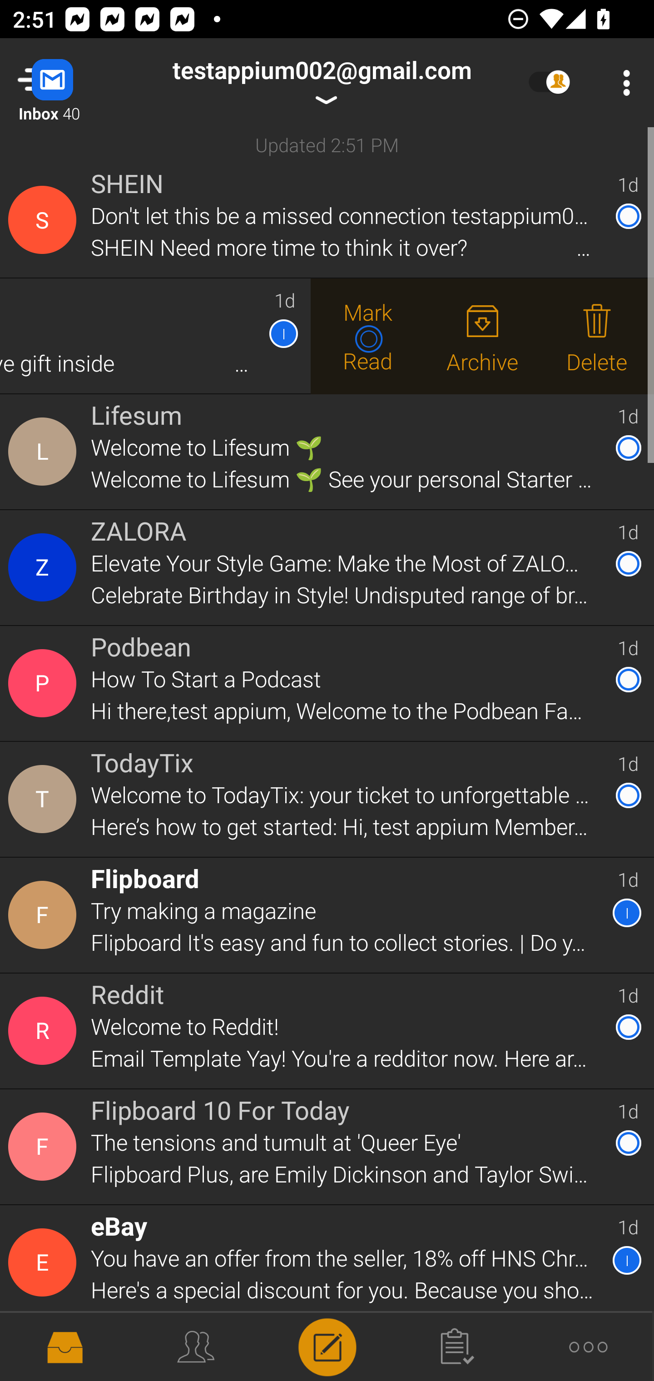 Image resolution: width=654 pixels, height=1381 pixels. I want to click on testappium002@gmail.com, so click(322, 83).